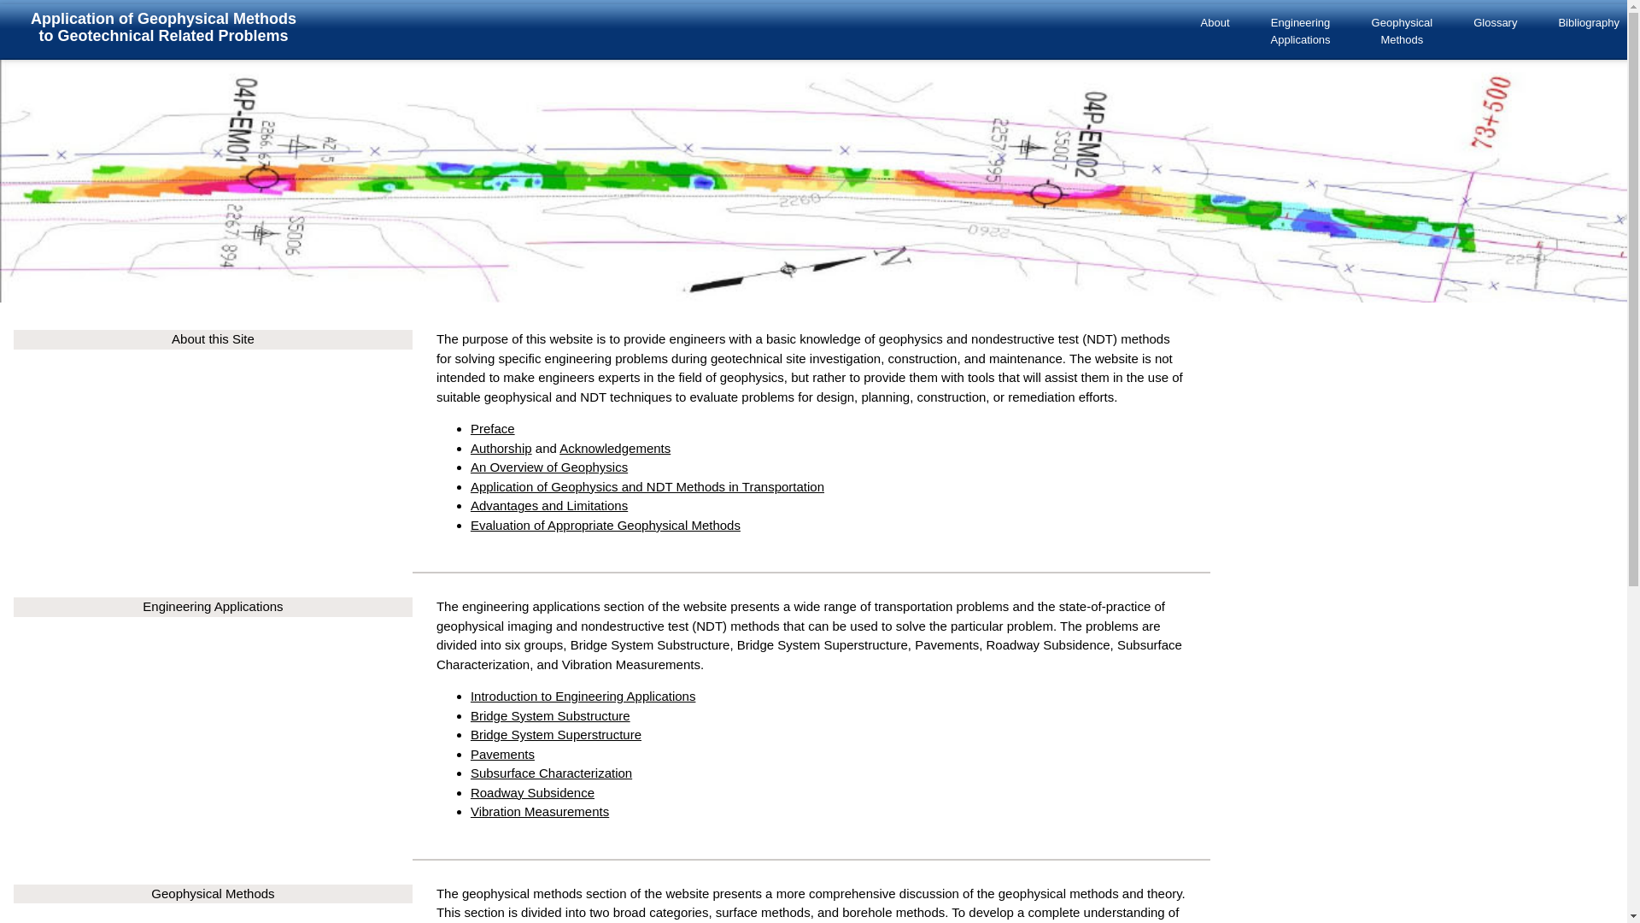  Describe the element at coordinates (1215, 22) in the screenshot. I see `An Overview of Geophysics` at that location.